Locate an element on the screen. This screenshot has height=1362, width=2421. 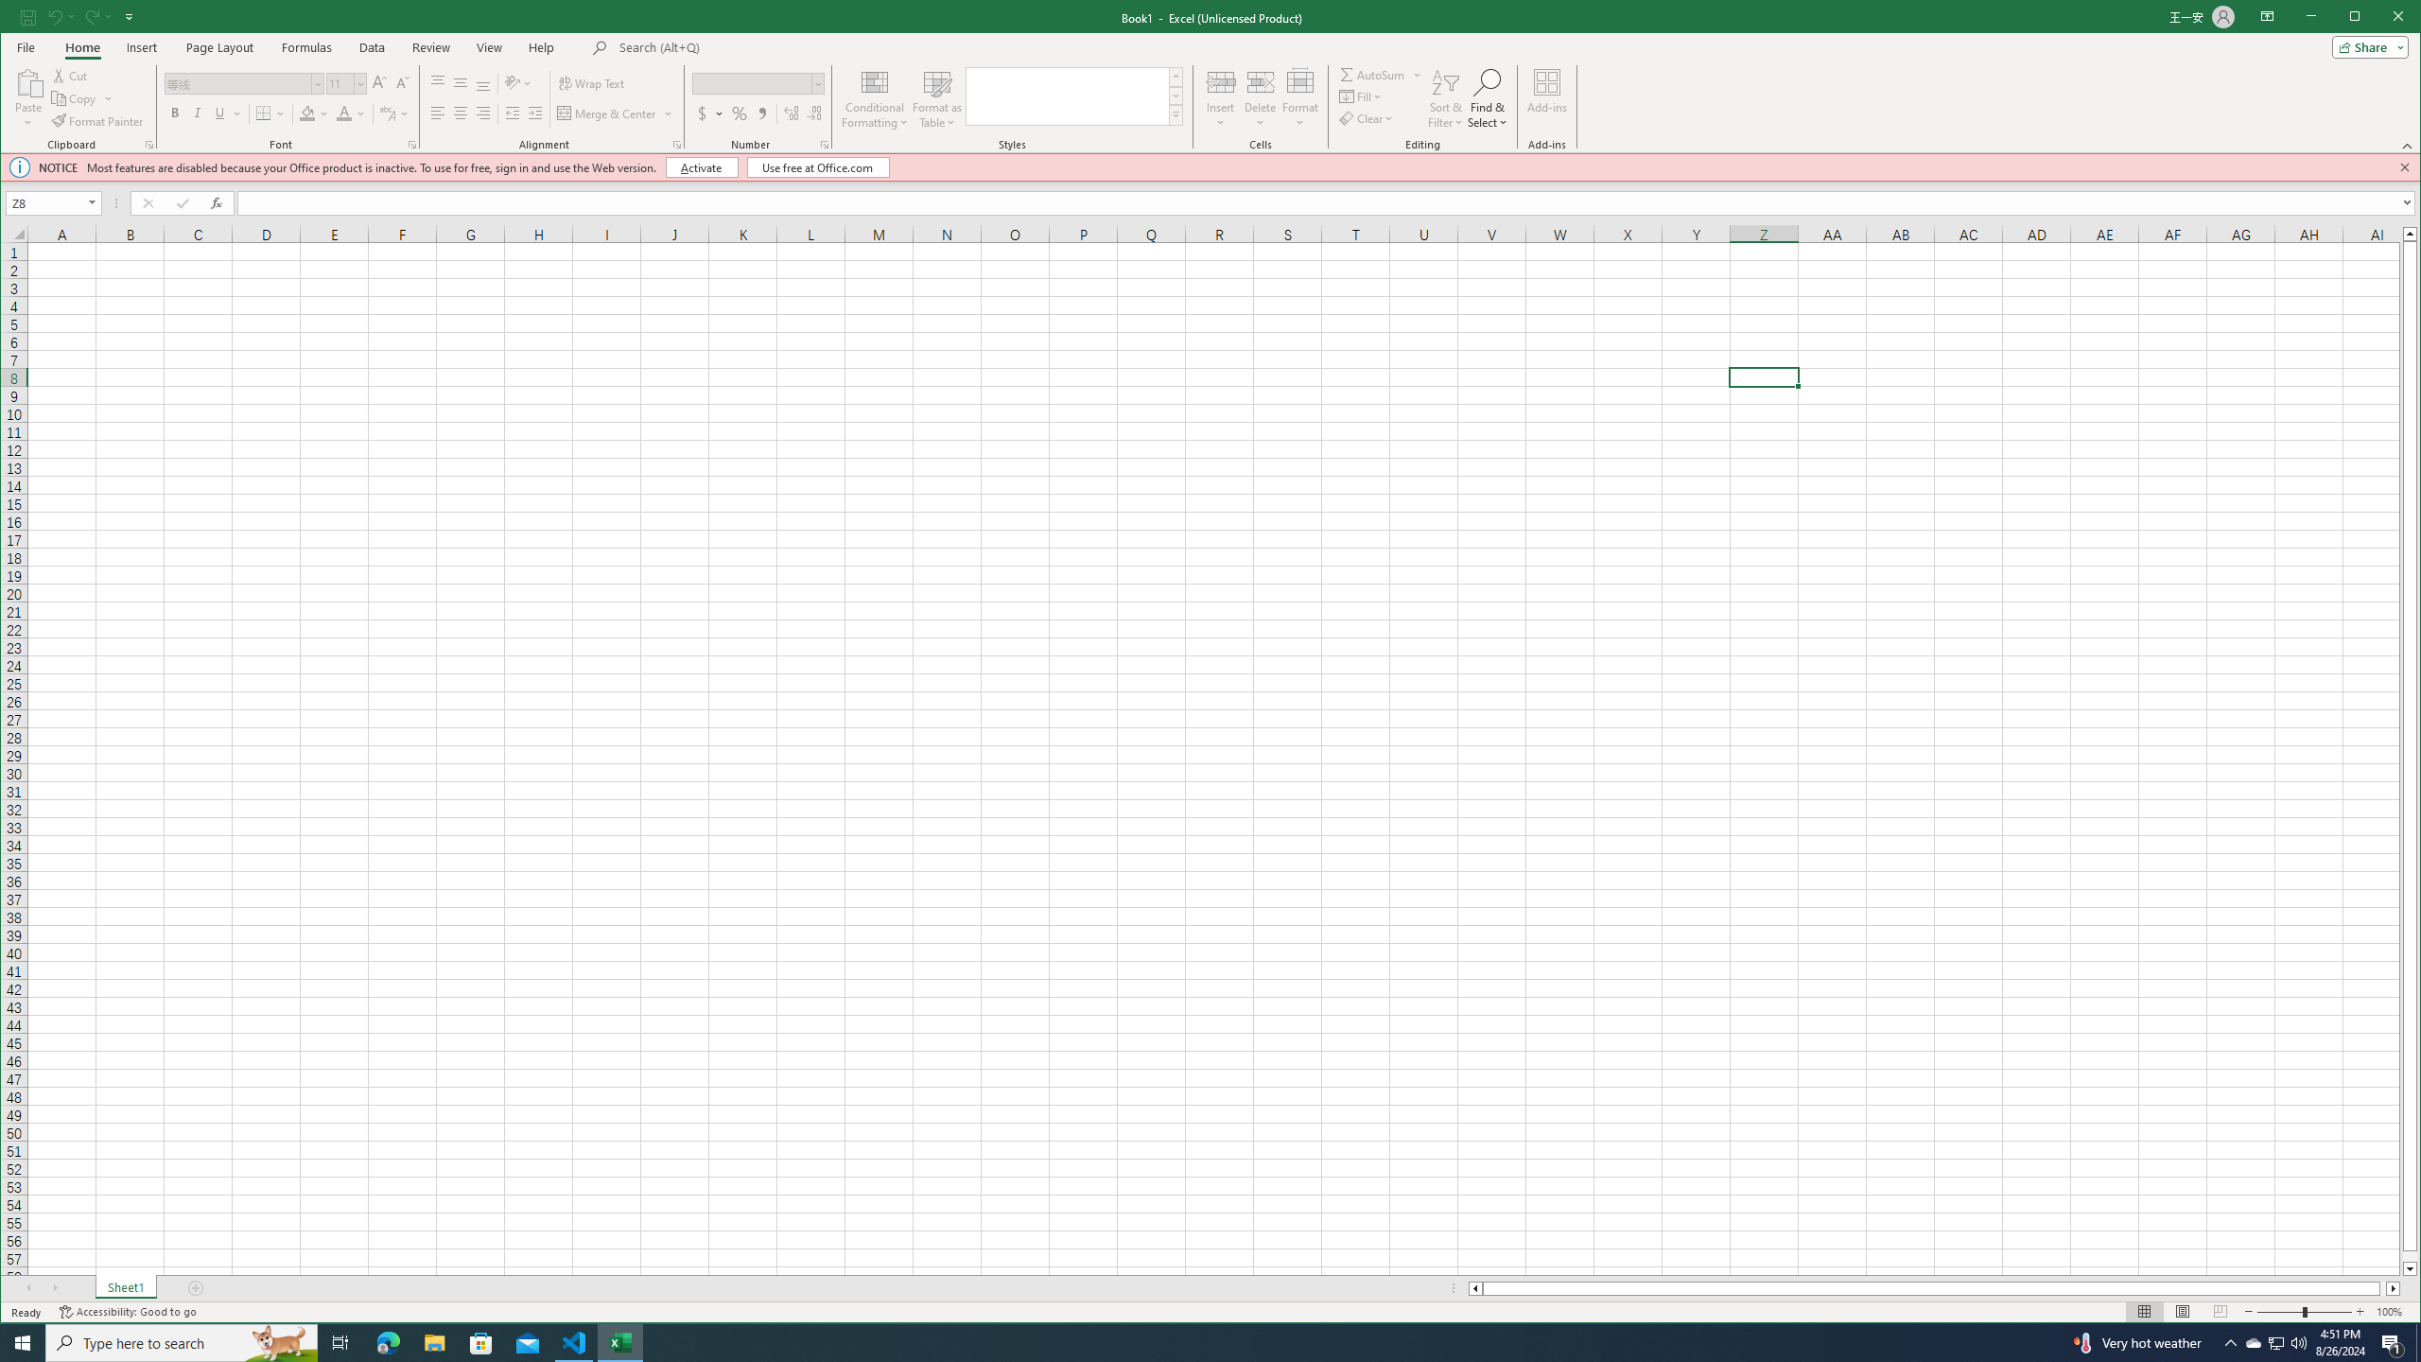
Wrap Text is located at coordinates (593, 83).